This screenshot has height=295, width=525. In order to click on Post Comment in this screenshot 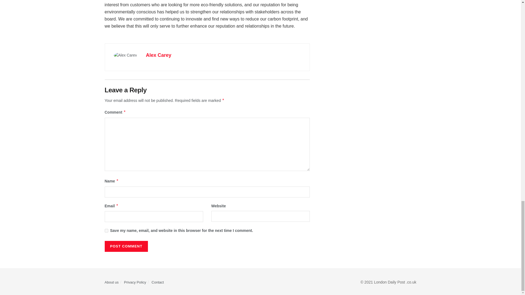, I will do `click(126, 246)`.